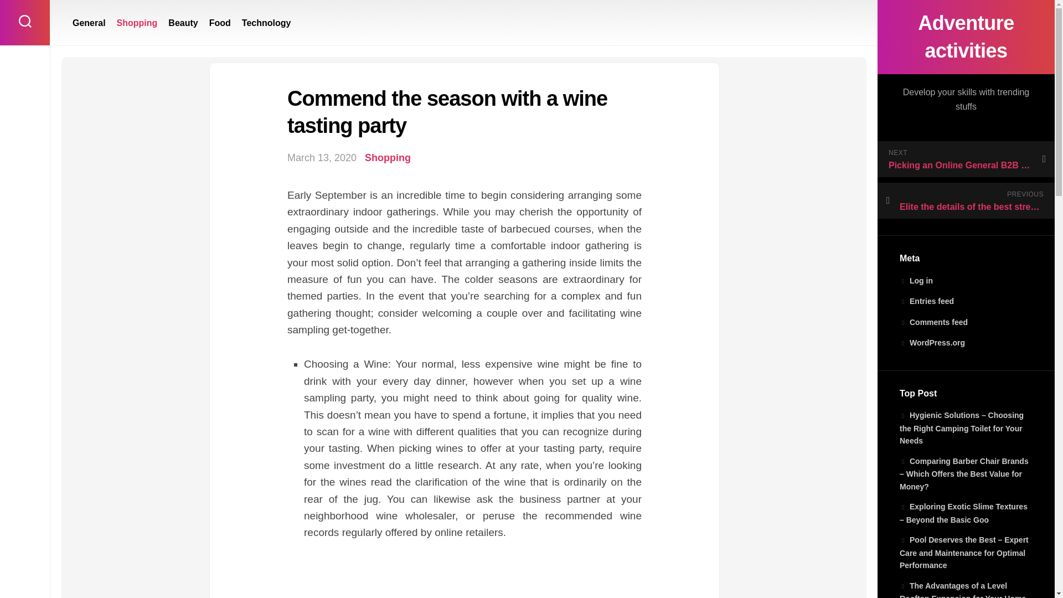  Describe the element at coordinates (932, 343) in the screenshot. I see `WordPress.org` at that location.